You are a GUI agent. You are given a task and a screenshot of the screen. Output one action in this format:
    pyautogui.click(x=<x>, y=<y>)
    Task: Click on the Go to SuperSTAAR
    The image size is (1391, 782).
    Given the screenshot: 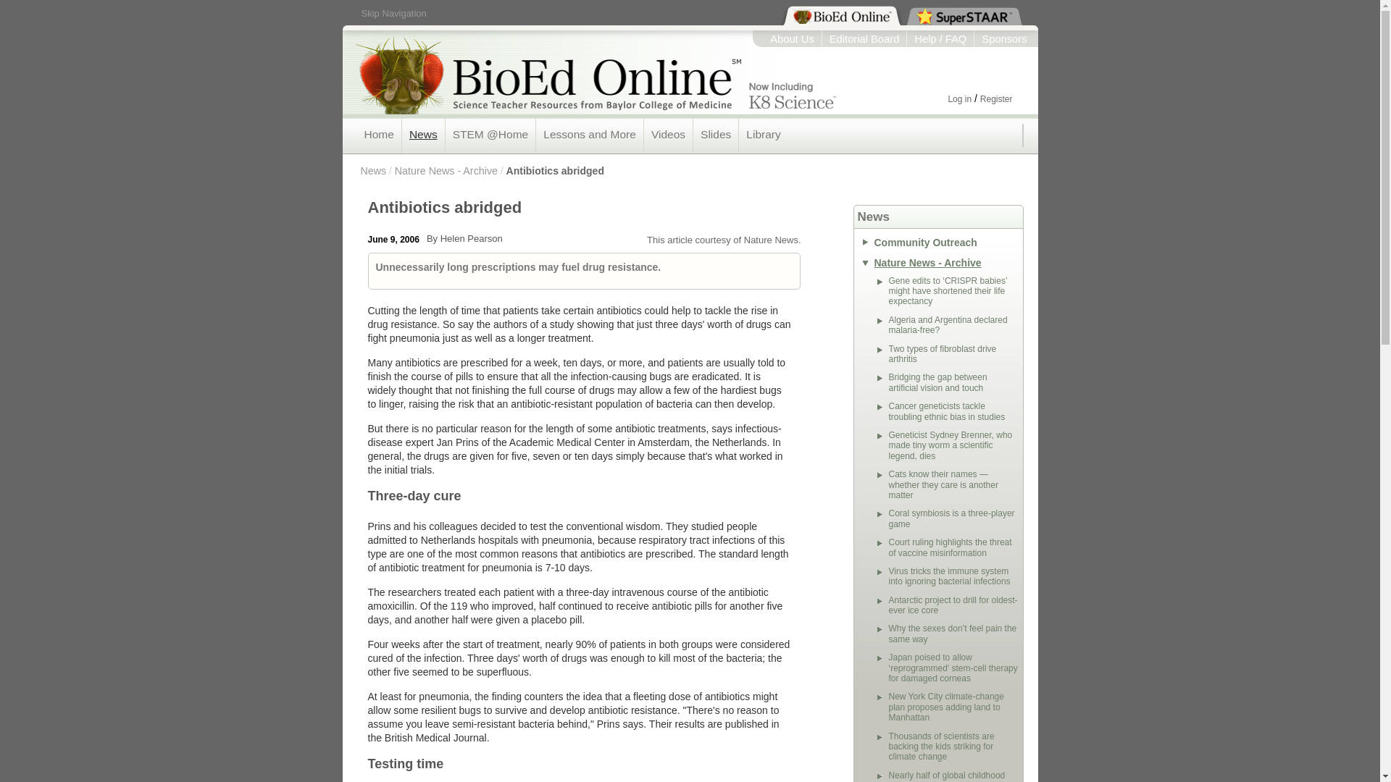 What is the action you would take?
    pyautogui.click(x=956, y=14)
    